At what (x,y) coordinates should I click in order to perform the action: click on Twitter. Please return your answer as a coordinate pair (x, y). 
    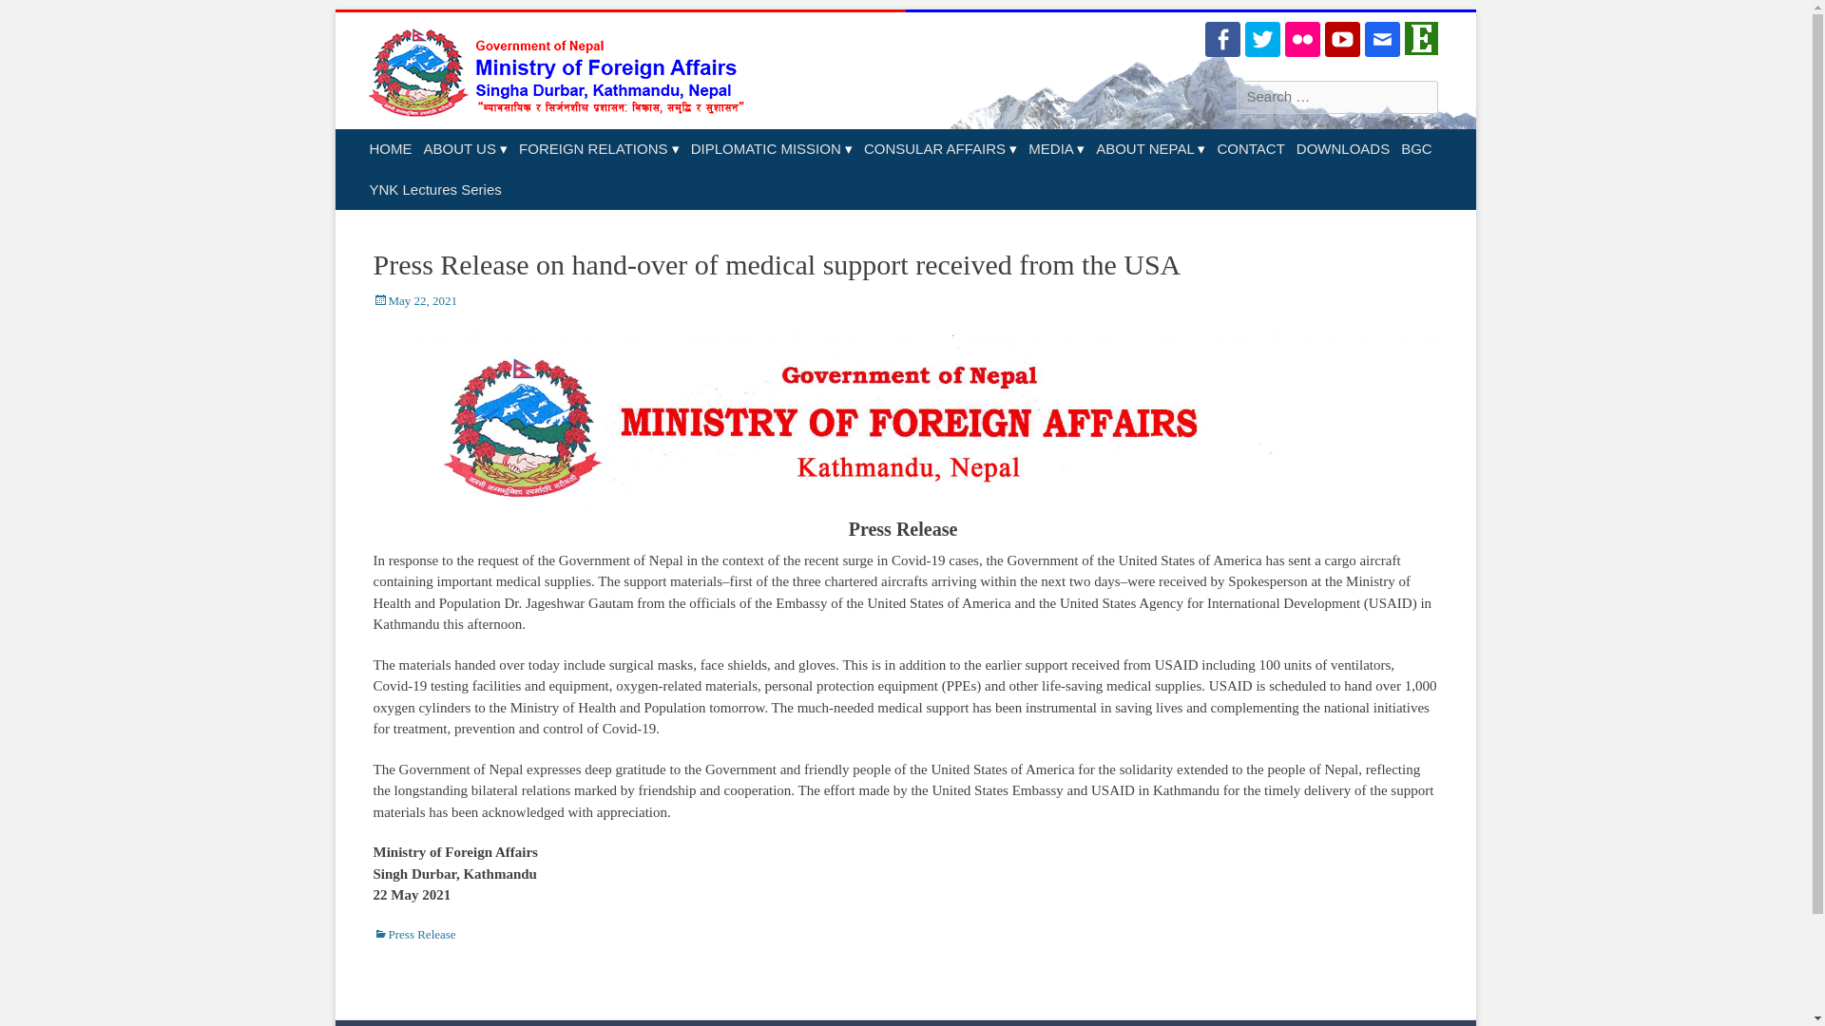
    Looking at the image, I should click on (1262, 39).